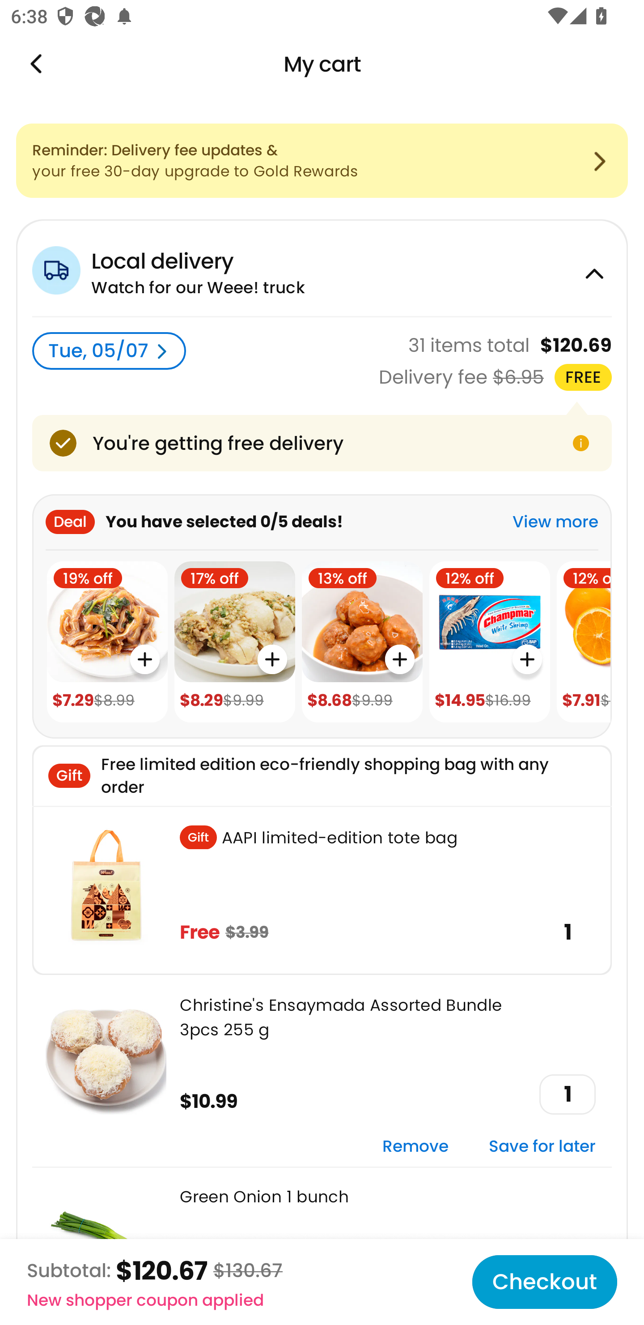 This screenshot has height=1325, width=644. What do you see at coordinates (234, 642) in the screenshot?
I see `17% off $8.29 $9.99` at bounding box center [234, 642].